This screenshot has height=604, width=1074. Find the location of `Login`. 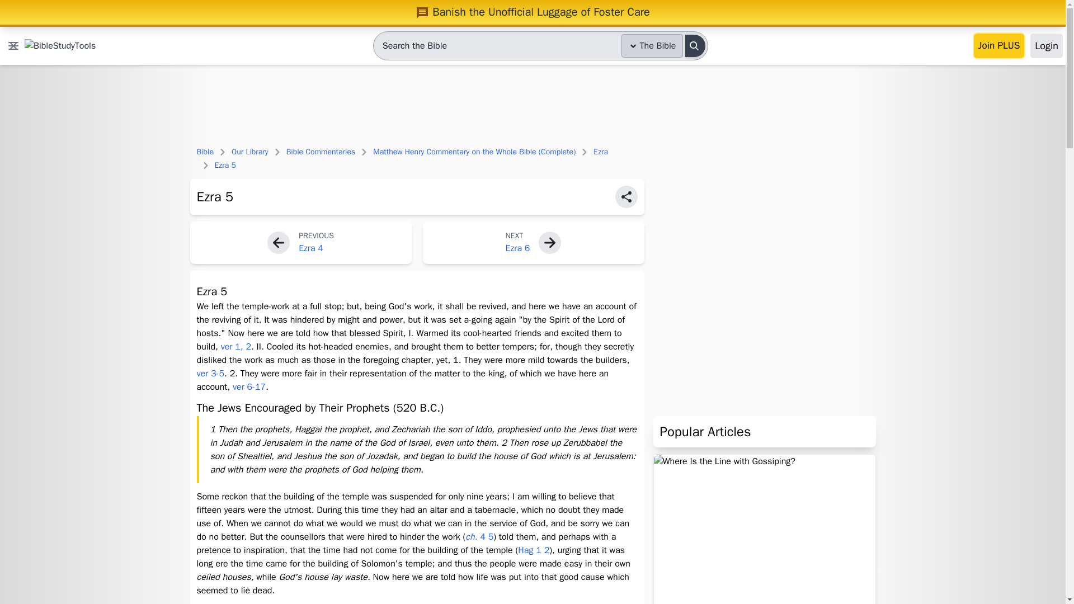

Login is located at coordinates (1046, 46).